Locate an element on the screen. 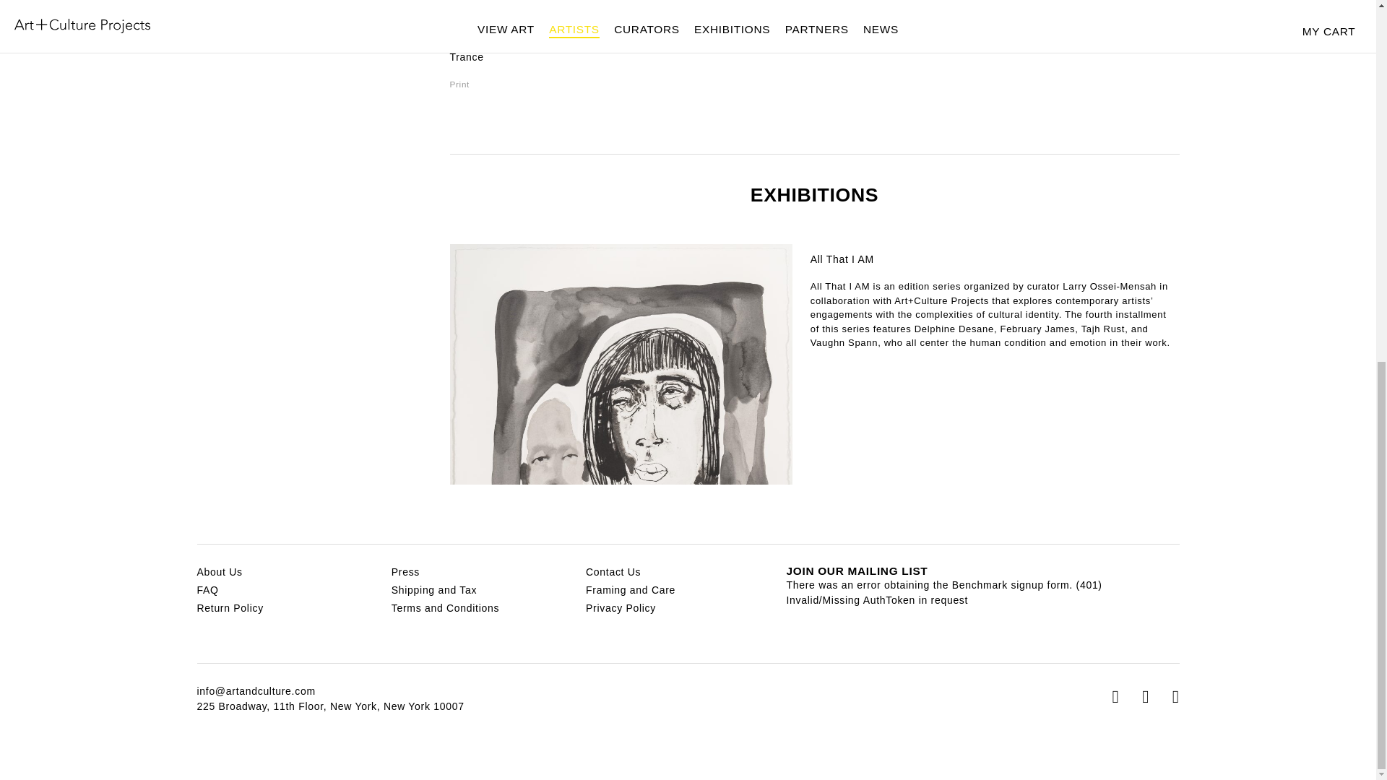  Instagram is located at coordinates (1121, 697).